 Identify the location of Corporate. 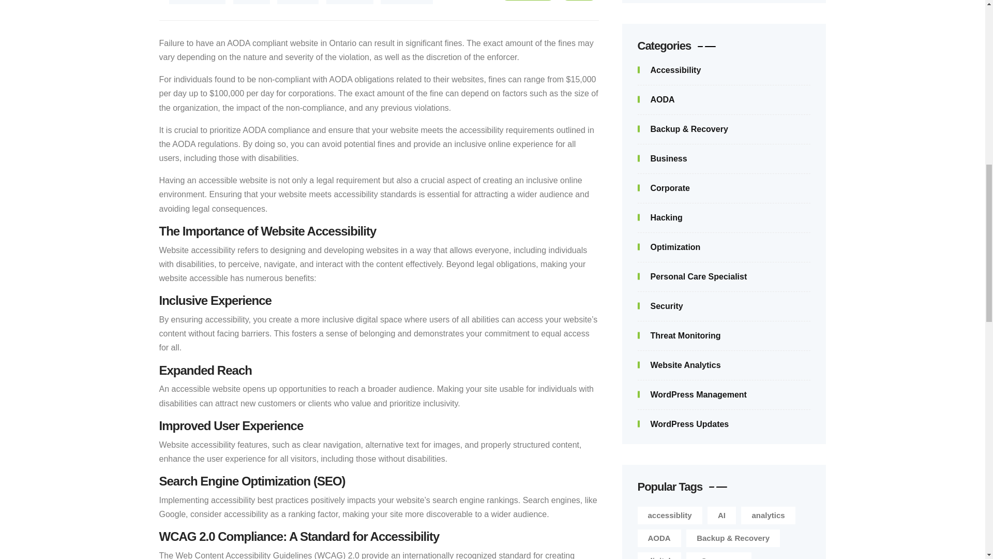
(663, 188).